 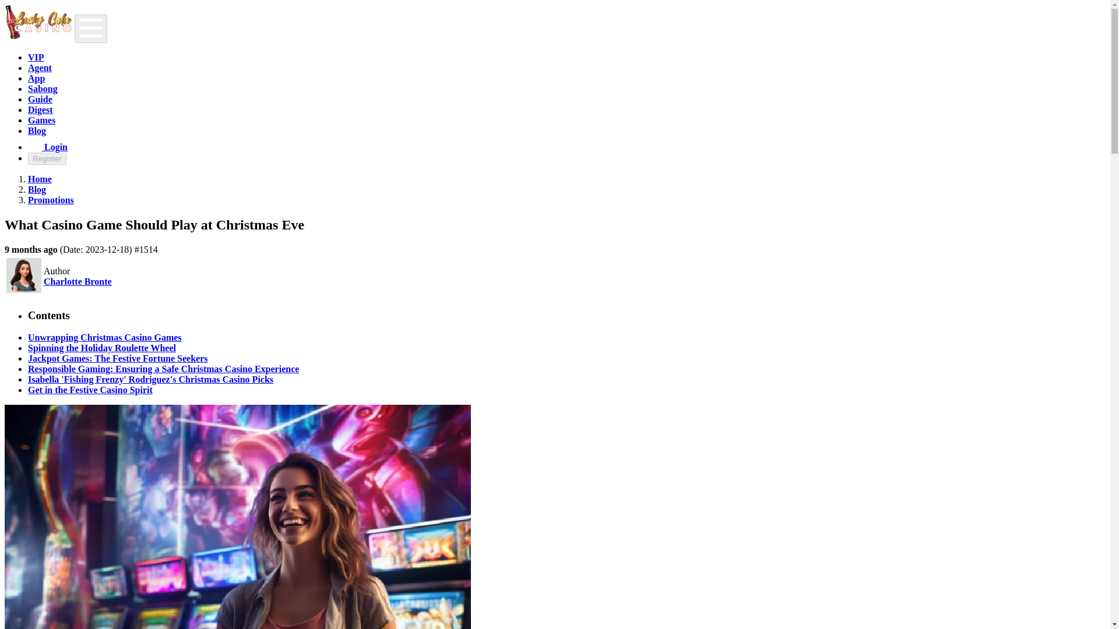 What do you see at coordinates (40, 109) in the screenshot?
I see `Digest` at bounding box center [40, 109].